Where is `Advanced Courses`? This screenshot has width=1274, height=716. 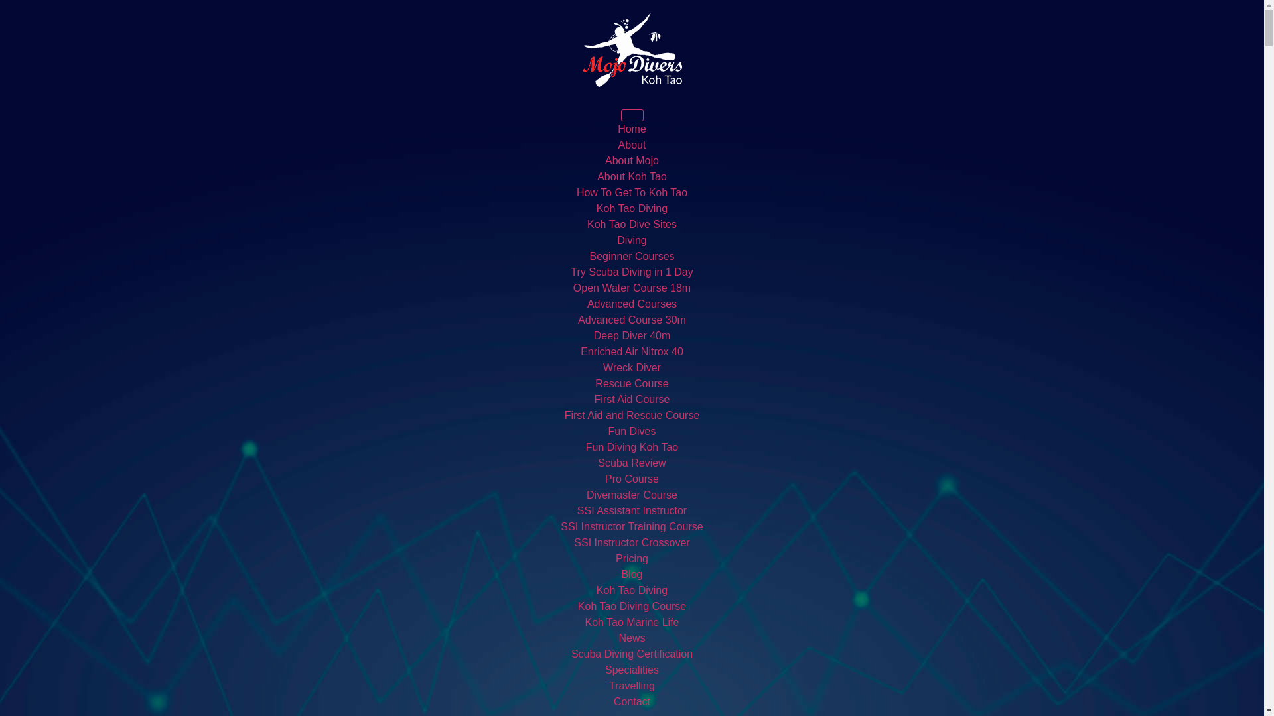
Advanced Courses is located at coordinates (632, 304).